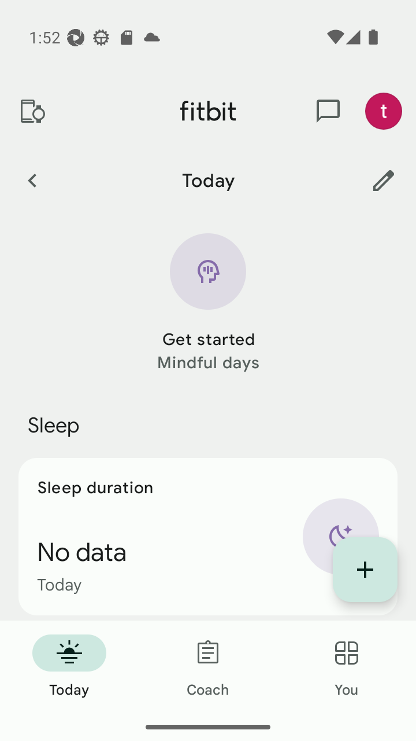  What do you see at coordinates (32, 111) in the screenshot?
I see `Devices and apps` at bounding box center [32, 111].